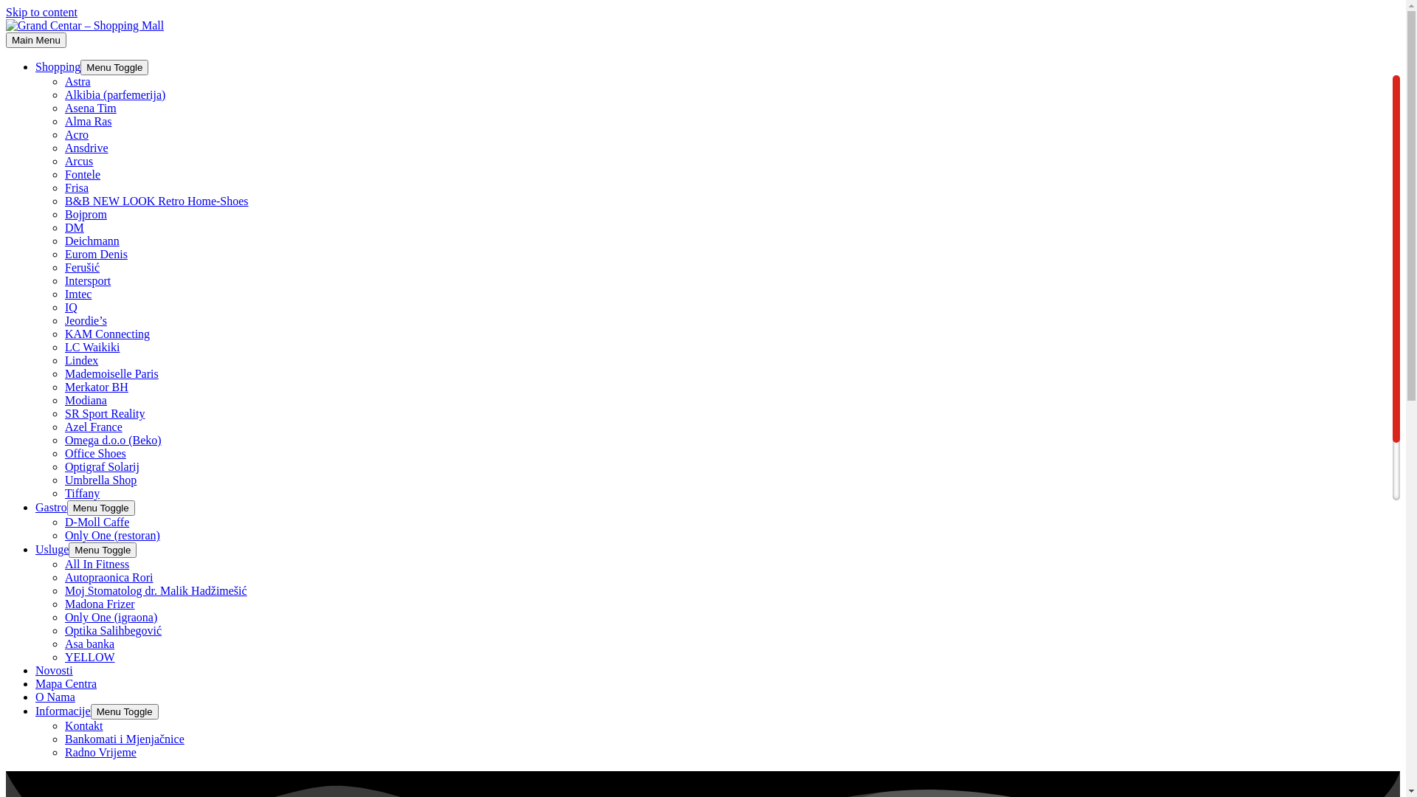  What do you see at coordinates (112, 536) in the screenshot?
I see `Only One (restoran)` at bounding box center [112, 536].